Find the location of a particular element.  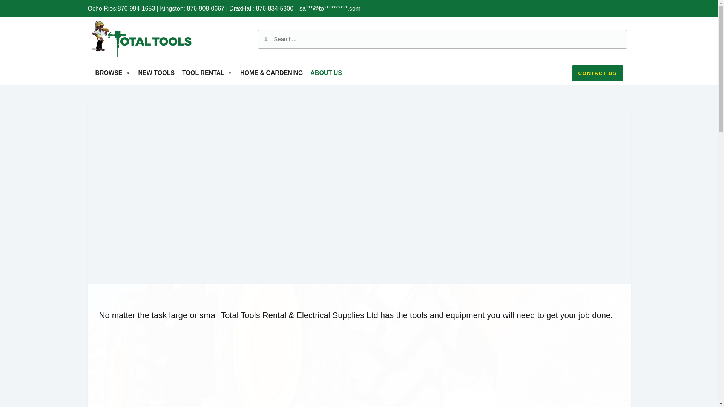

BROWSE is located at coordinates (112, 73).